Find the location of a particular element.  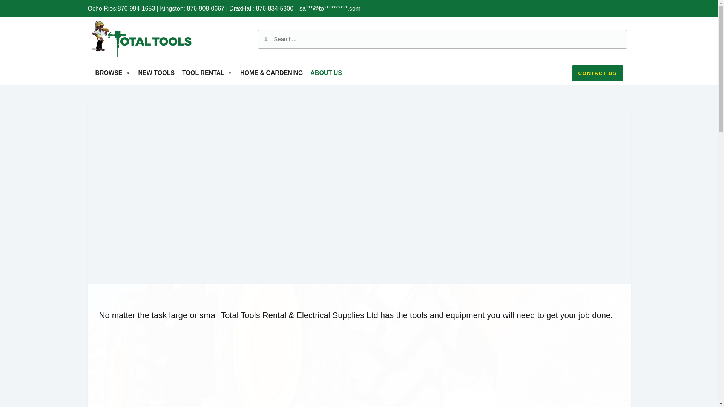

BROWSE is located at coordinates (112, 73).